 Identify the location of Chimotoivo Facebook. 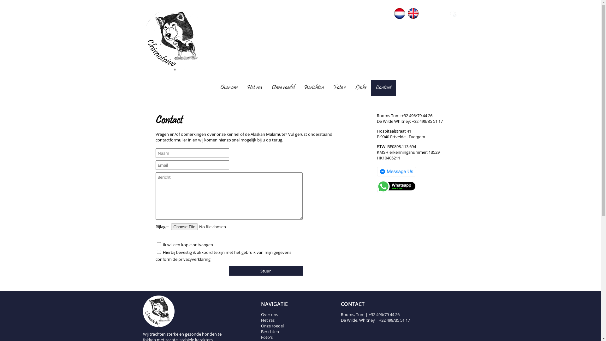
(426, 18).